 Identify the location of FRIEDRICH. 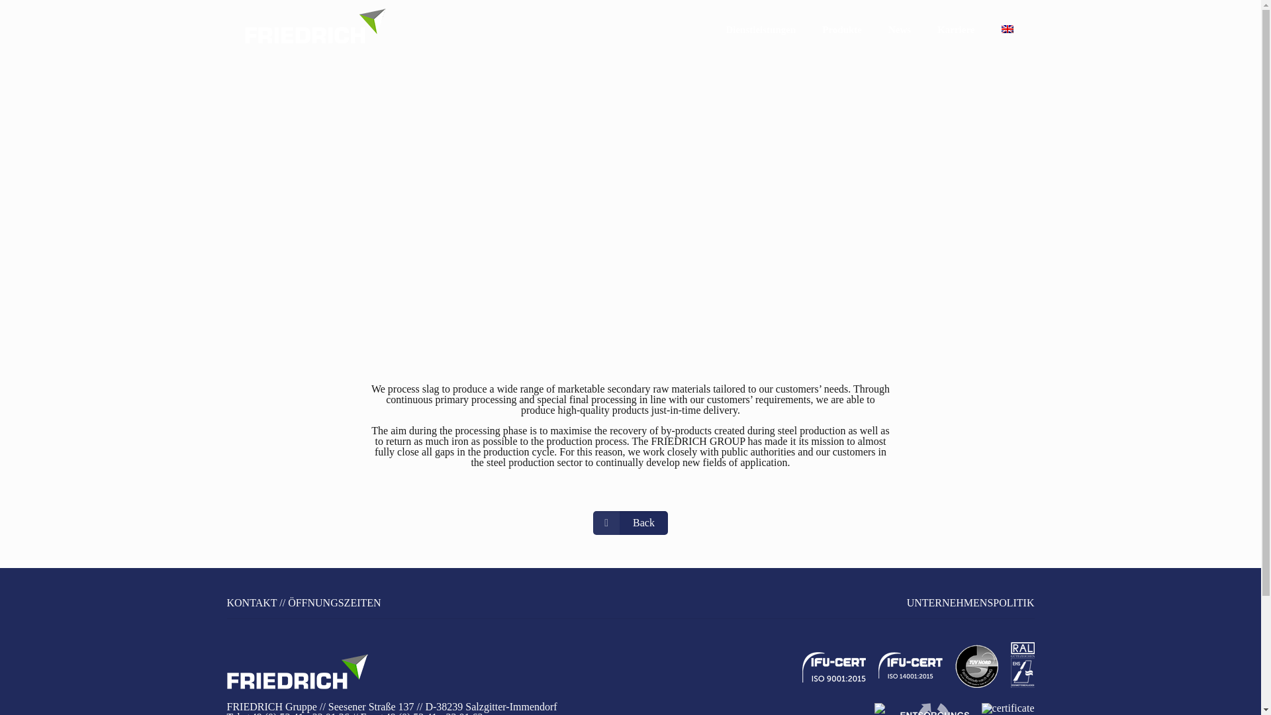
(313, 30).